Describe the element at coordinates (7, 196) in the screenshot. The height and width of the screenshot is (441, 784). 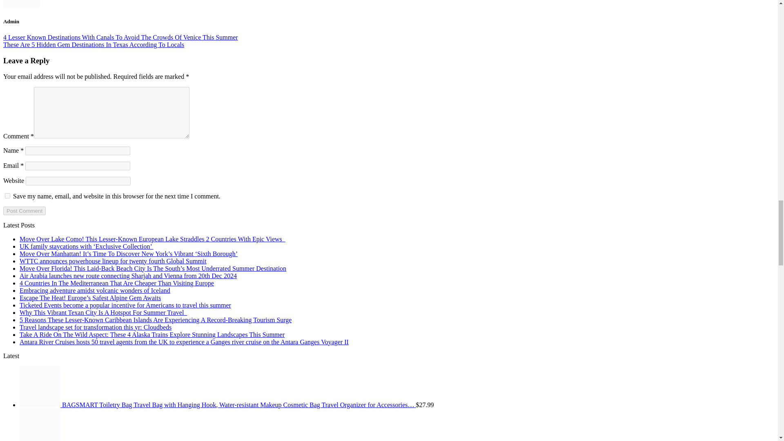
I see `yes` at that location.